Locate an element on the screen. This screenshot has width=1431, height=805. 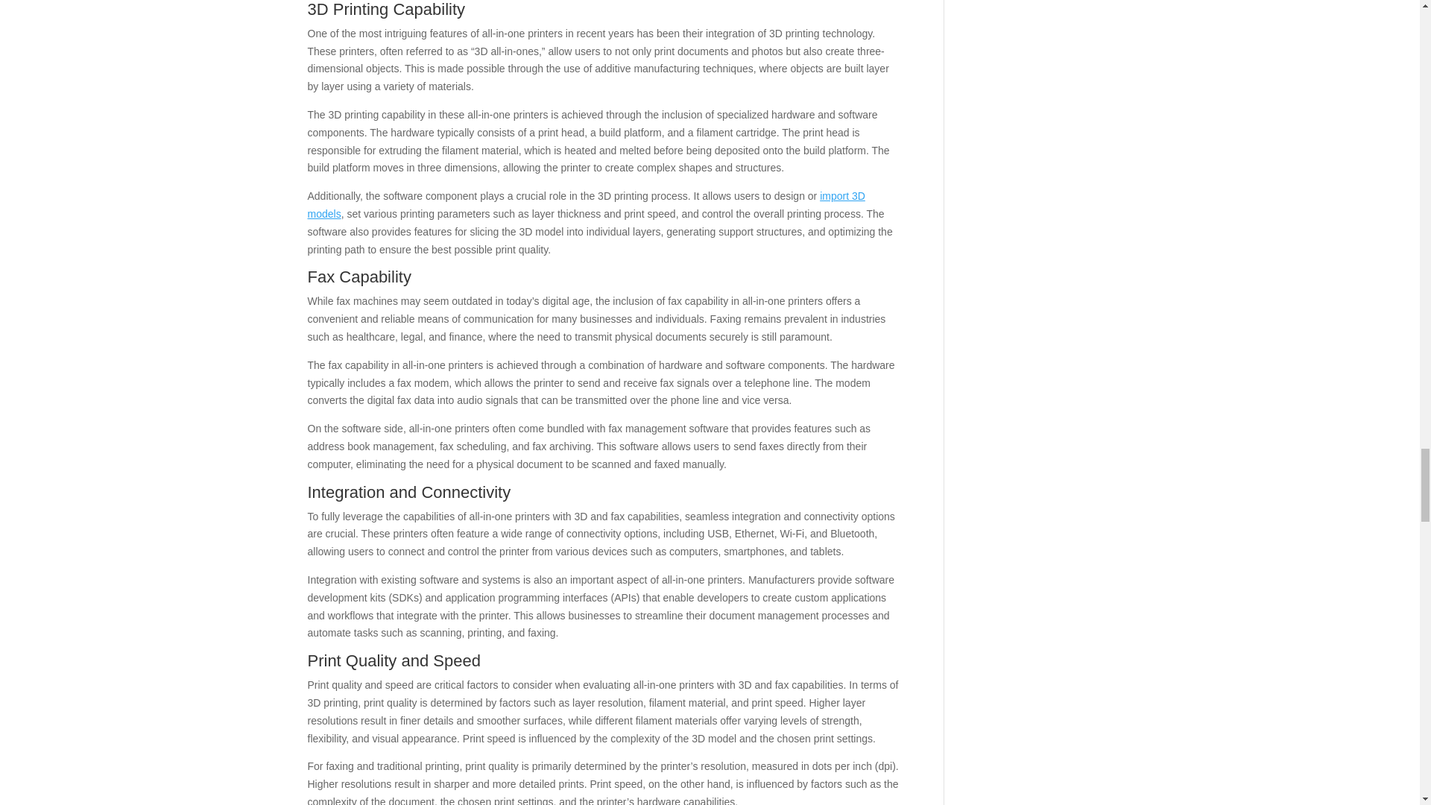
import 3D models is located at coordinates (586, 204).